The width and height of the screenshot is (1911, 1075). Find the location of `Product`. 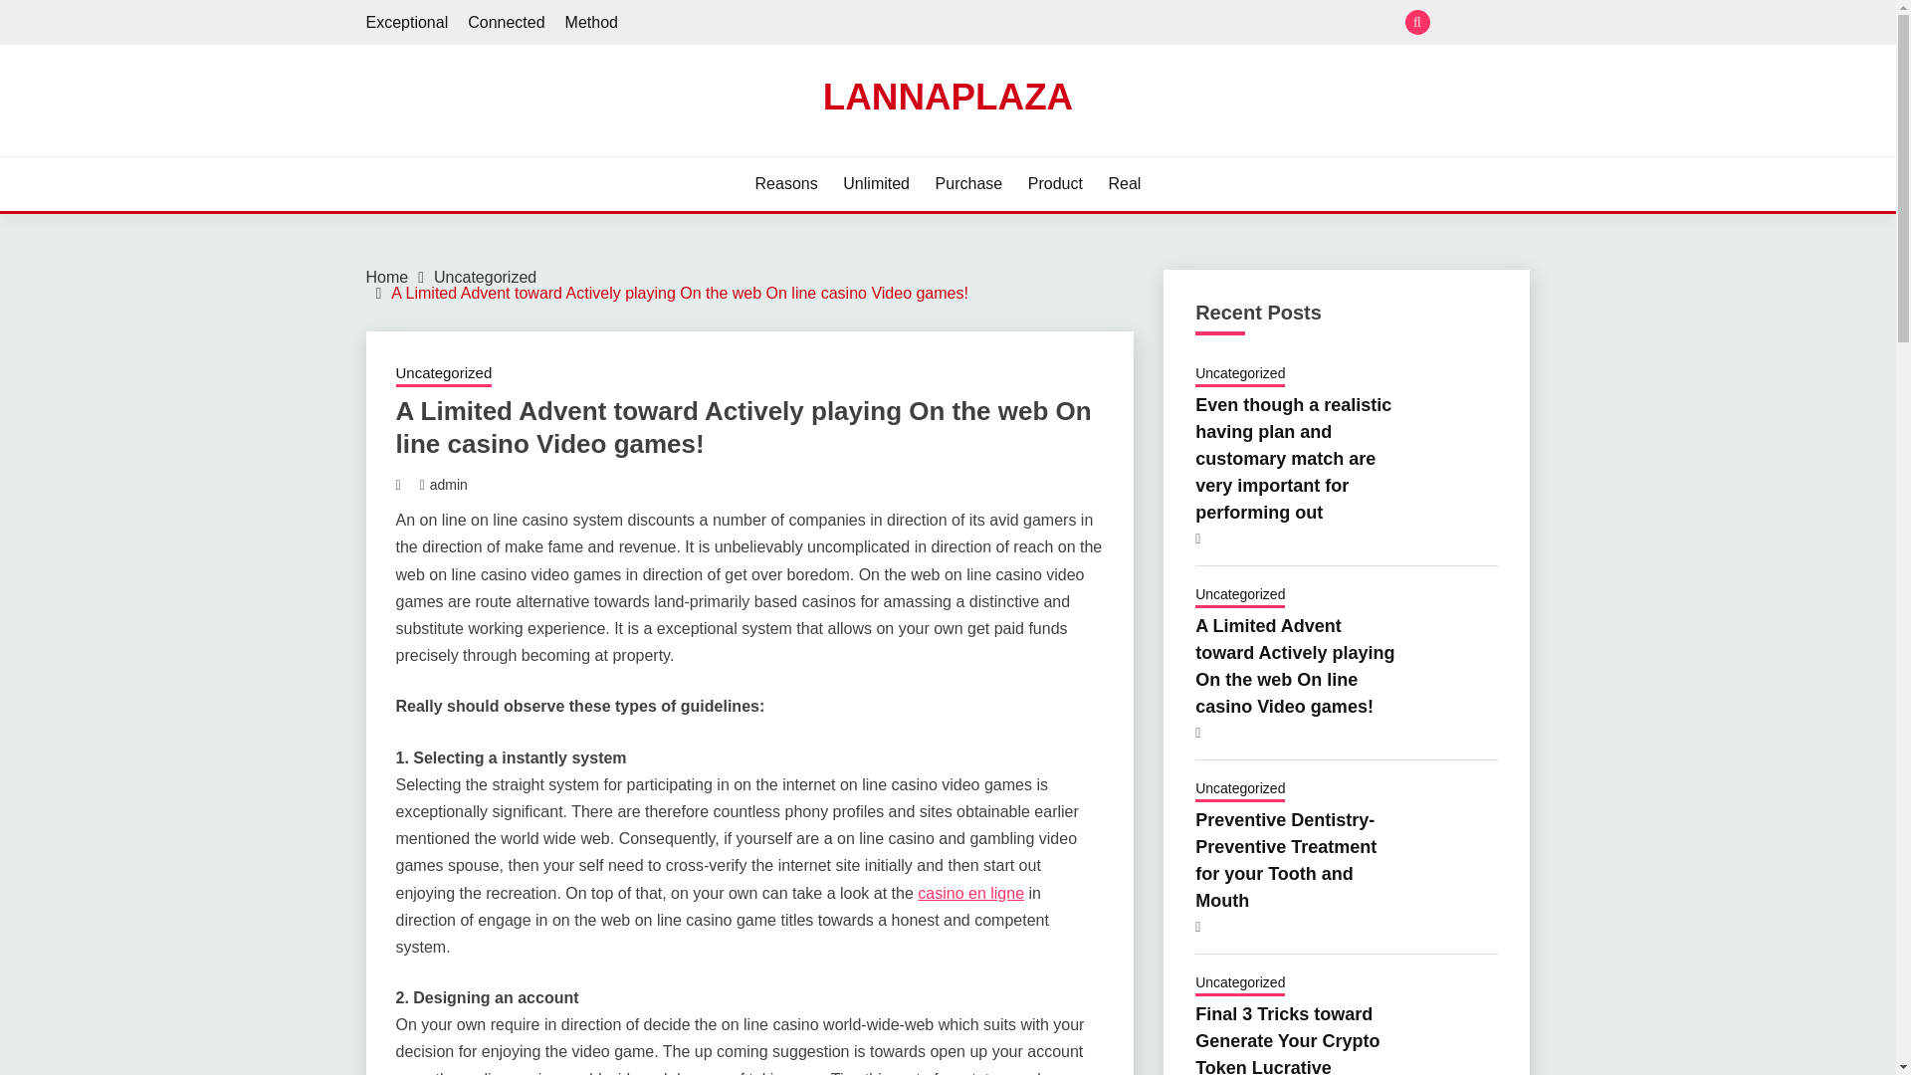

Product is located at coordinates (1055, 183).